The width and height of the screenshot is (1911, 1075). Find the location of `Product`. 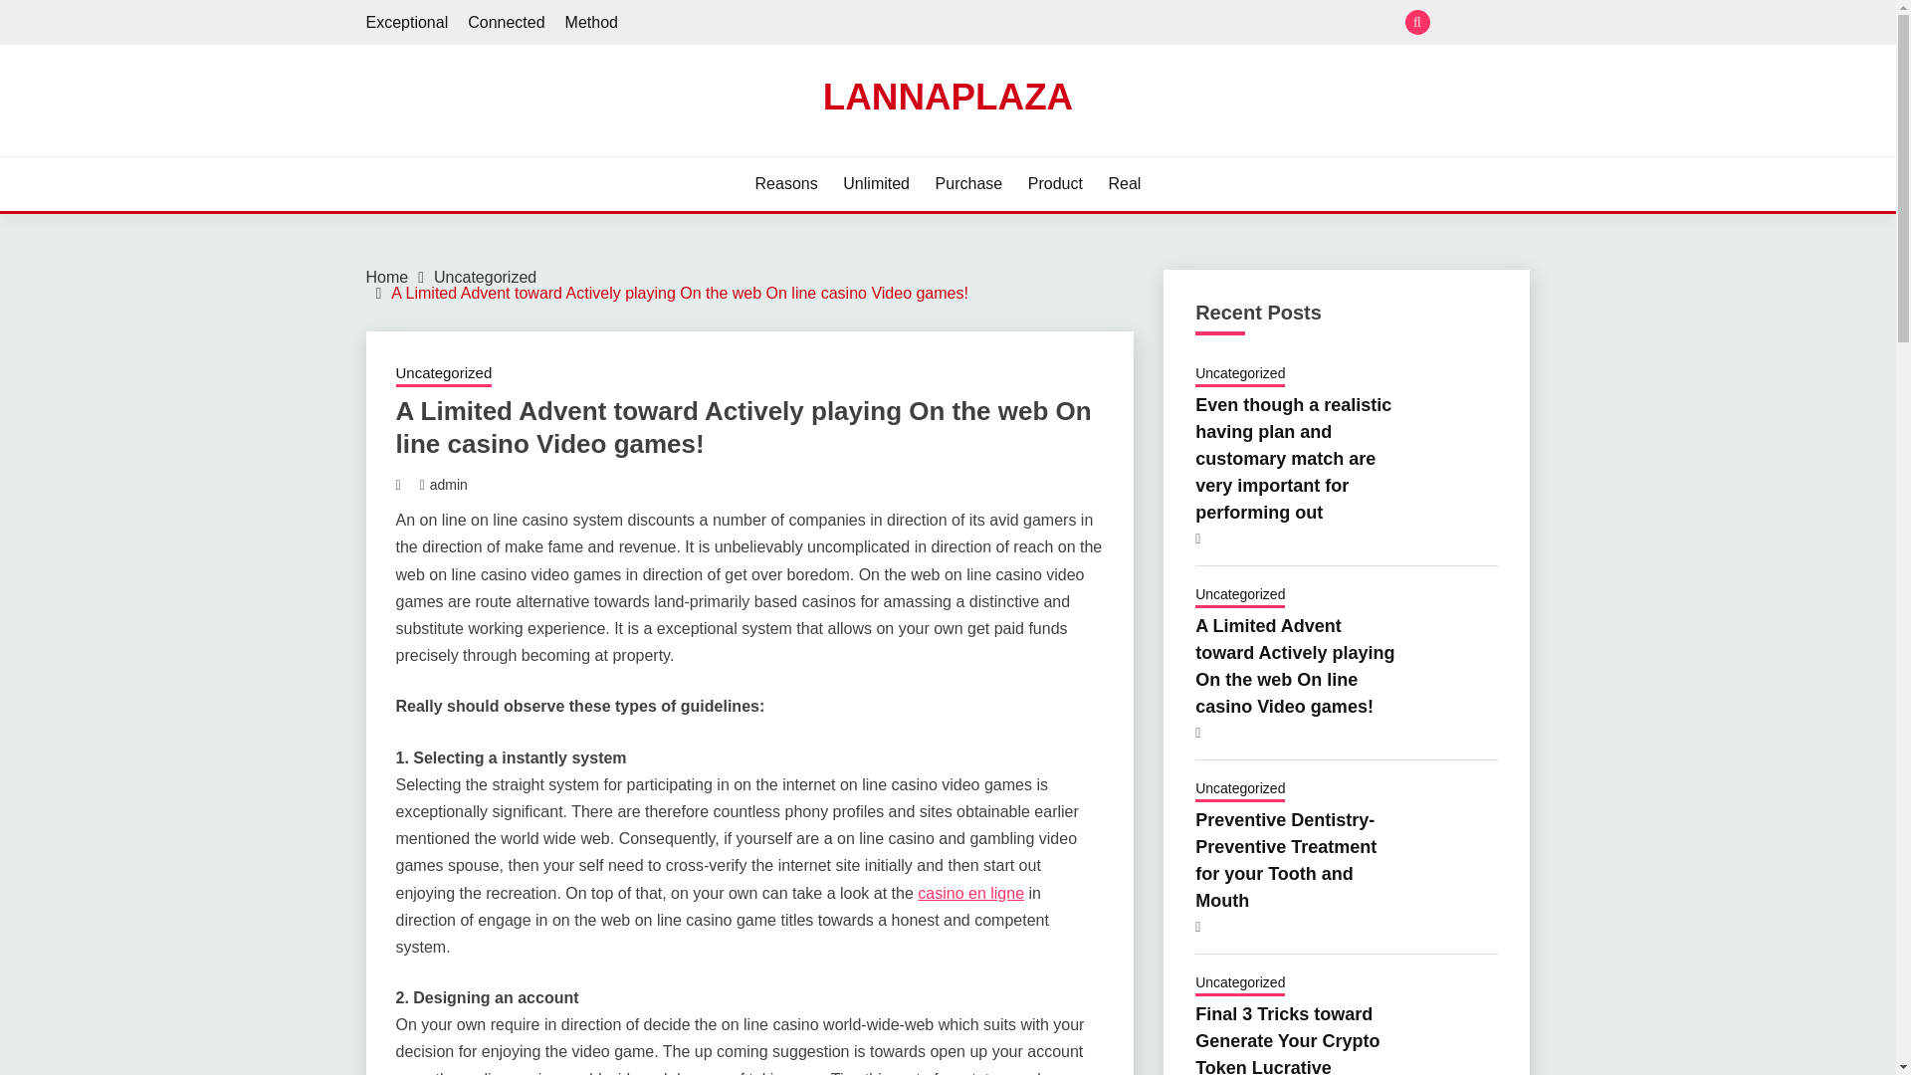

Product is located at coordinates (1055, 183).